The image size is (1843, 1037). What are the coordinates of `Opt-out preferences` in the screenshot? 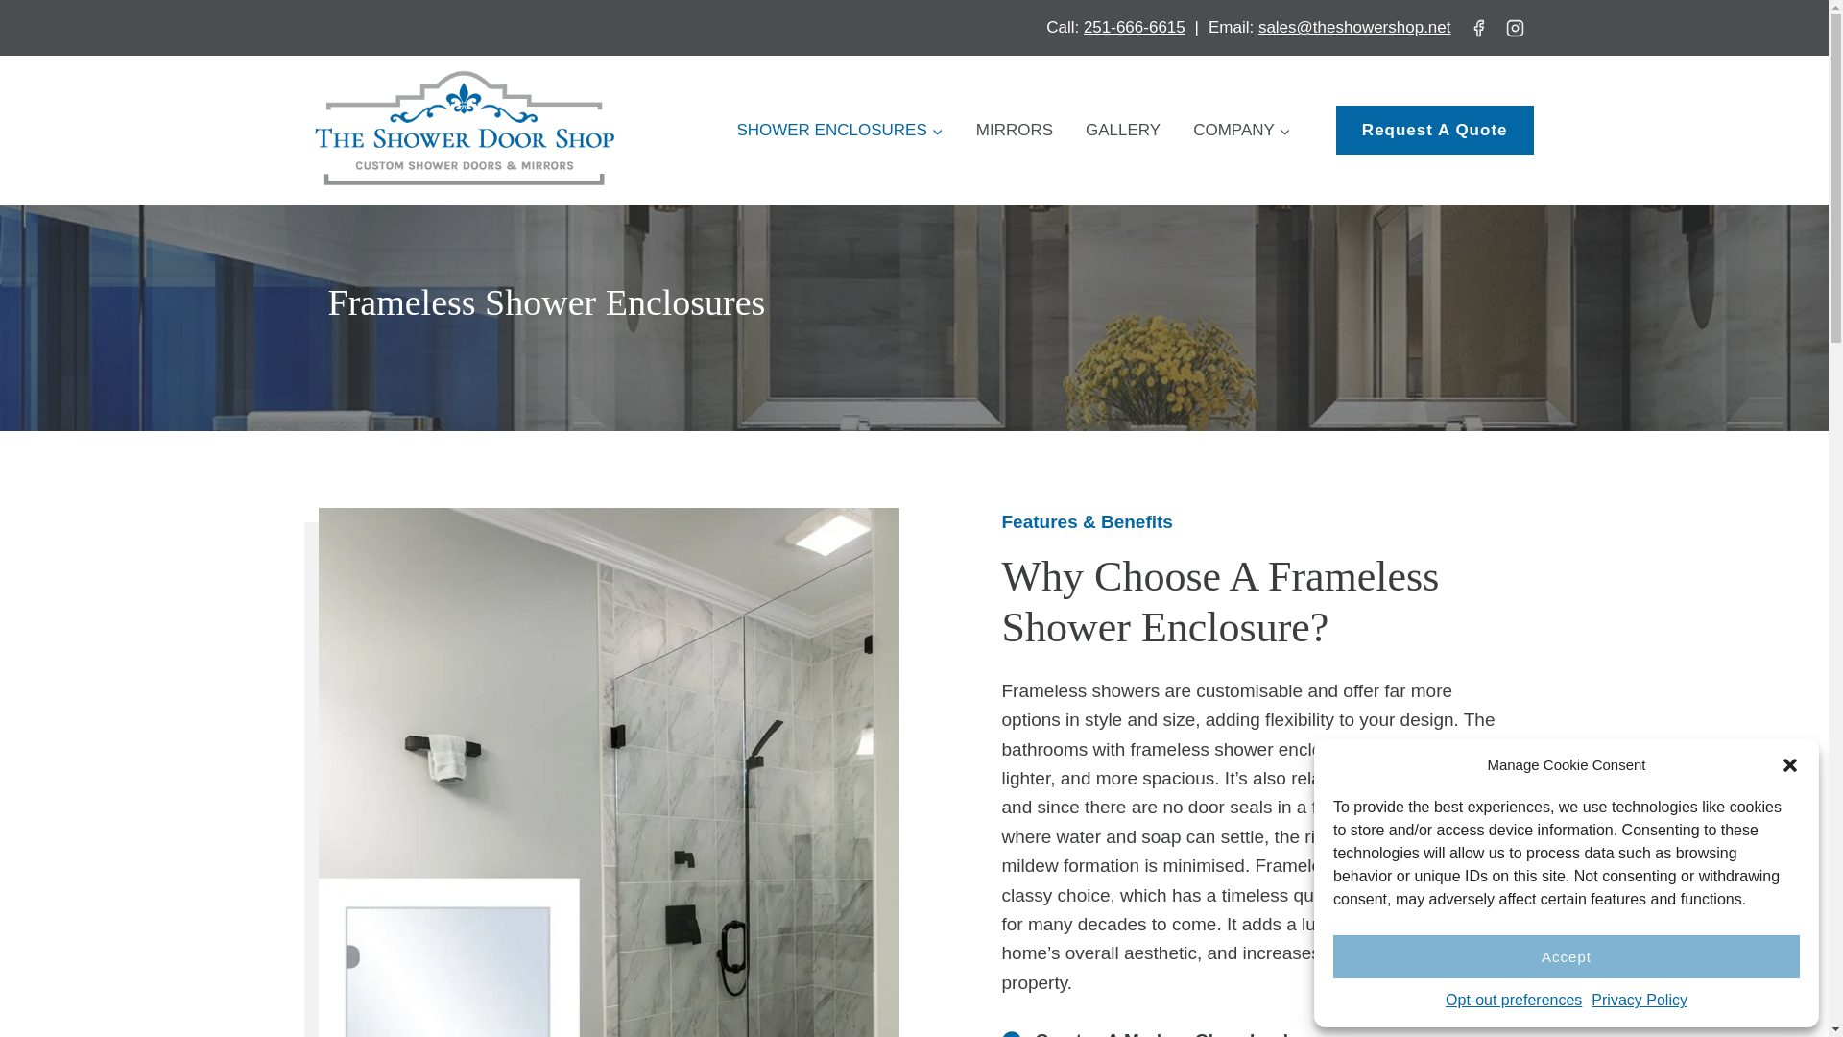 It's located at (1513, 1001).